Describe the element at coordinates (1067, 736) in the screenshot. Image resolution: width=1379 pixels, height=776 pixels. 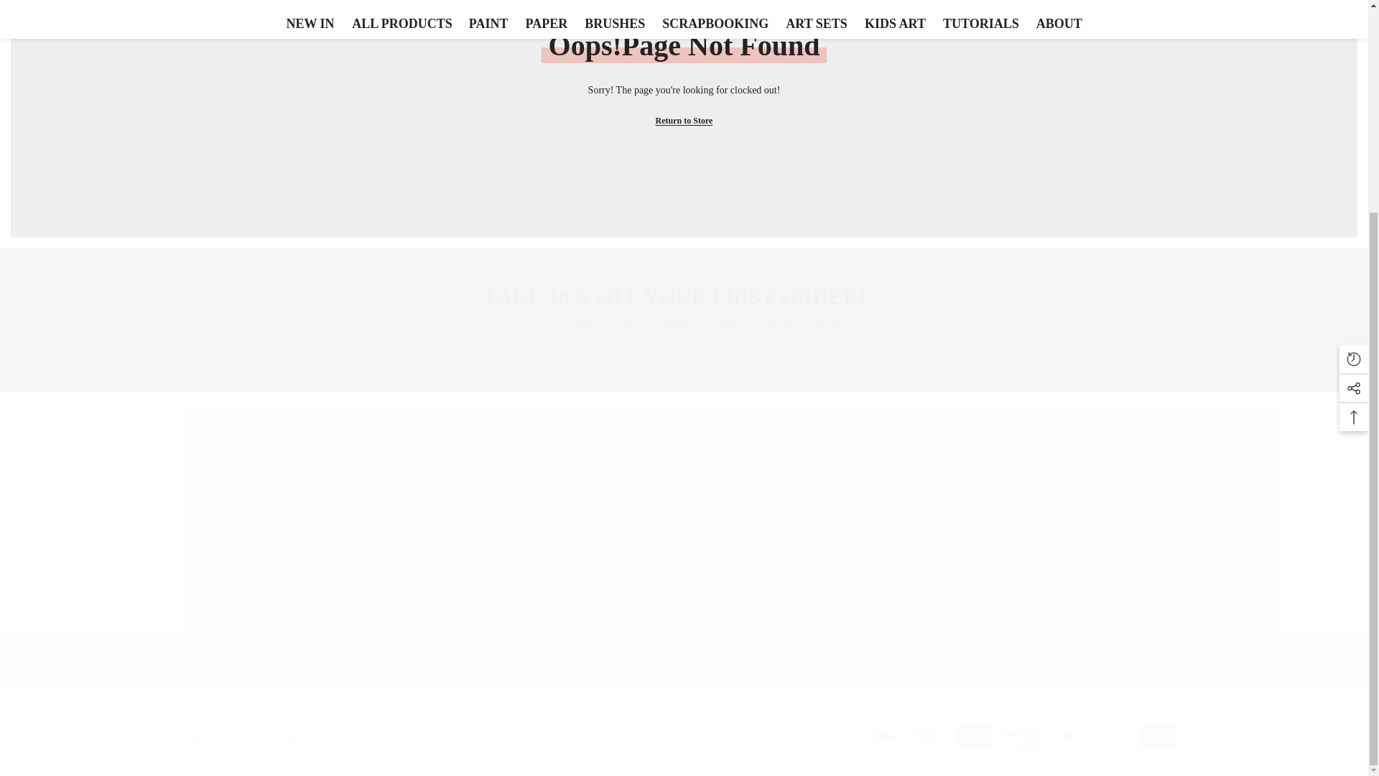
I see `PayPal` at that location.